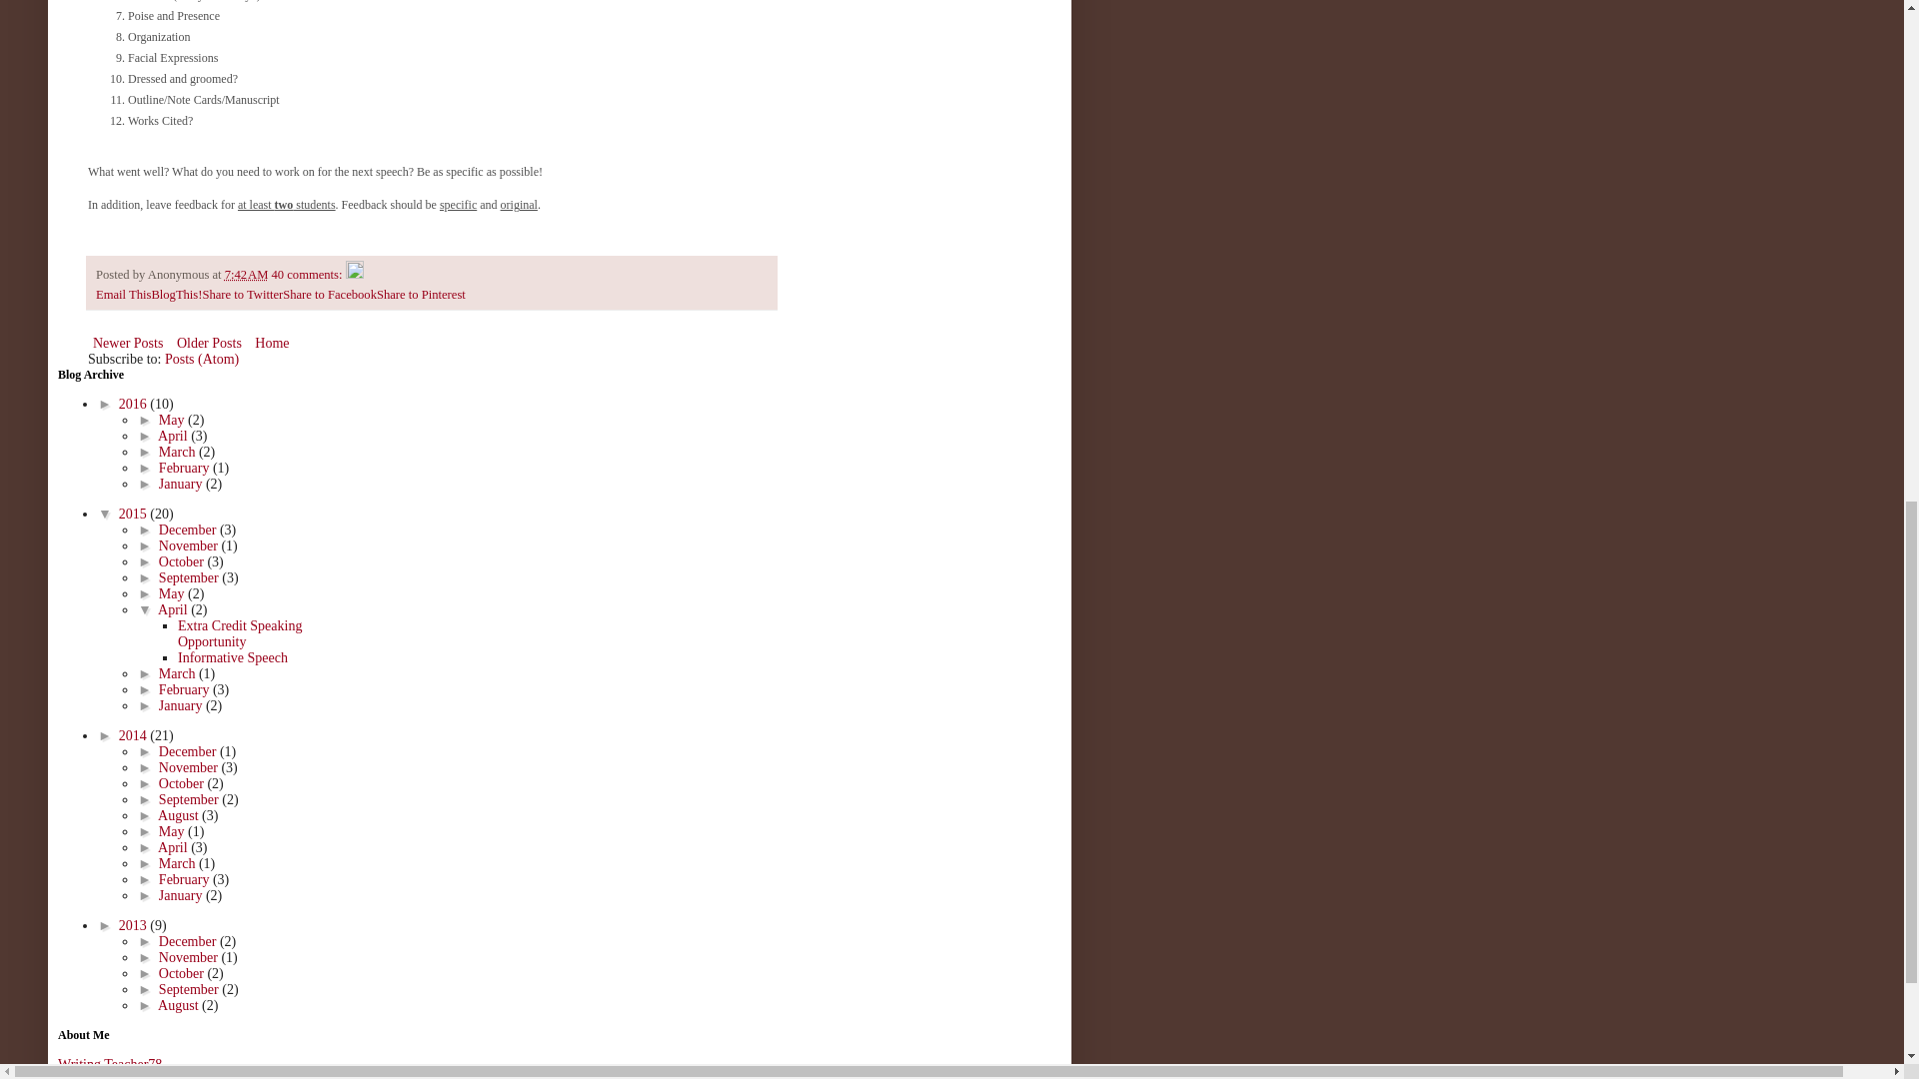 The image size is (1919, 1079). Describe the element at coordinates (246, 274) in the screenshot. I see `permanent link` at that location.